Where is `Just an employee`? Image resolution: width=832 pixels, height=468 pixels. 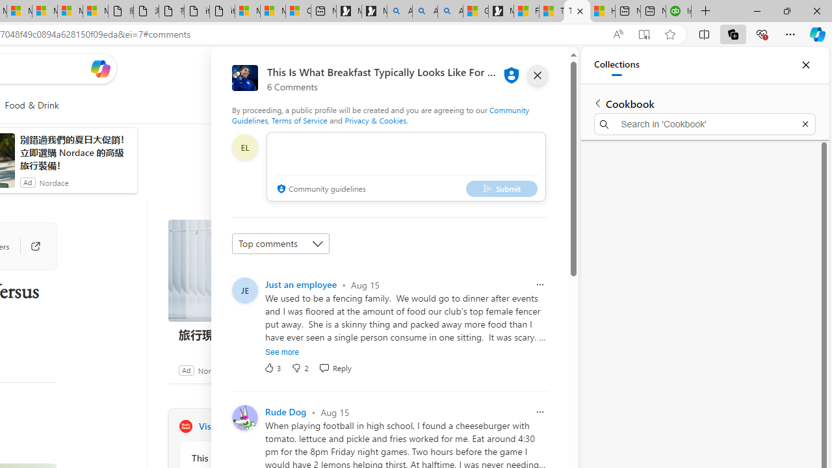 Just an employee is located at coordinates (301, 284).